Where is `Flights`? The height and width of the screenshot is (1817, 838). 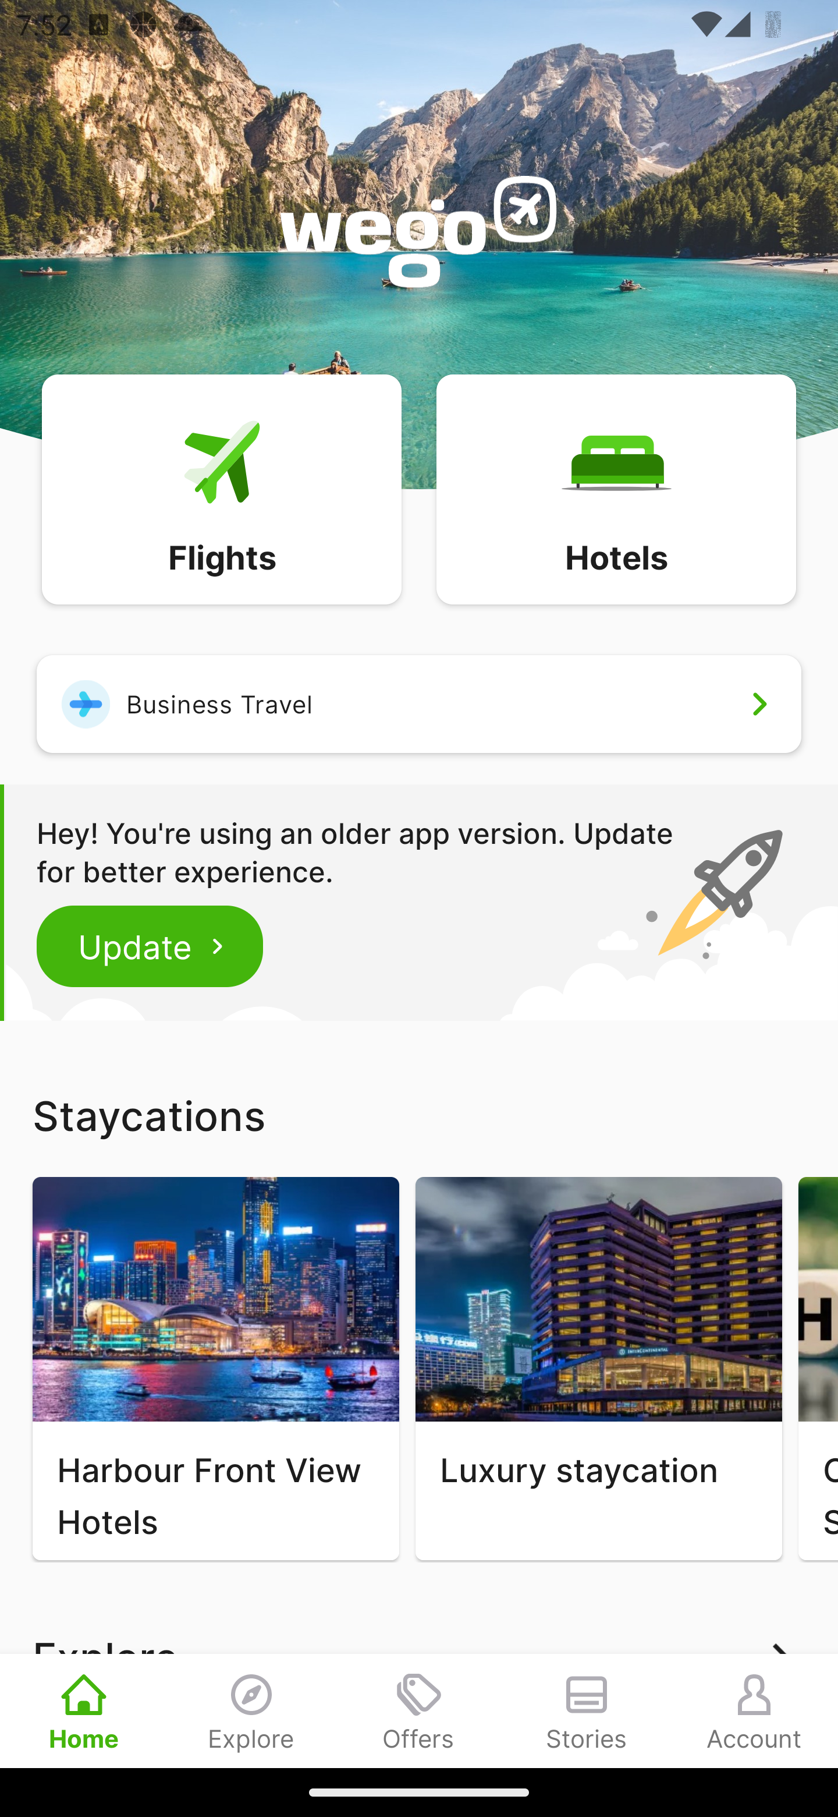
Flights is located at coordinates (221, 488).